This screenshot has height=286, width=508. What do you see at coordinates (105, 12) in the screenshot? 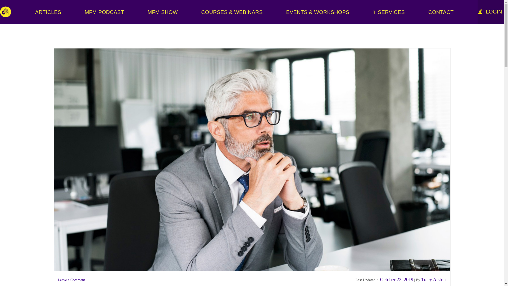
I see `MFM PODCAST` at bounding box center [105, 12].